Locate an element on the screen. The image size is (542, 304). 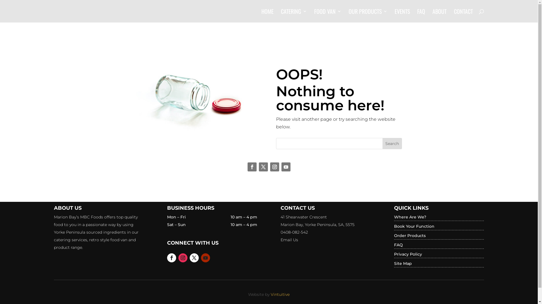
Follow on Youtube is located at coordinates (286, 167).